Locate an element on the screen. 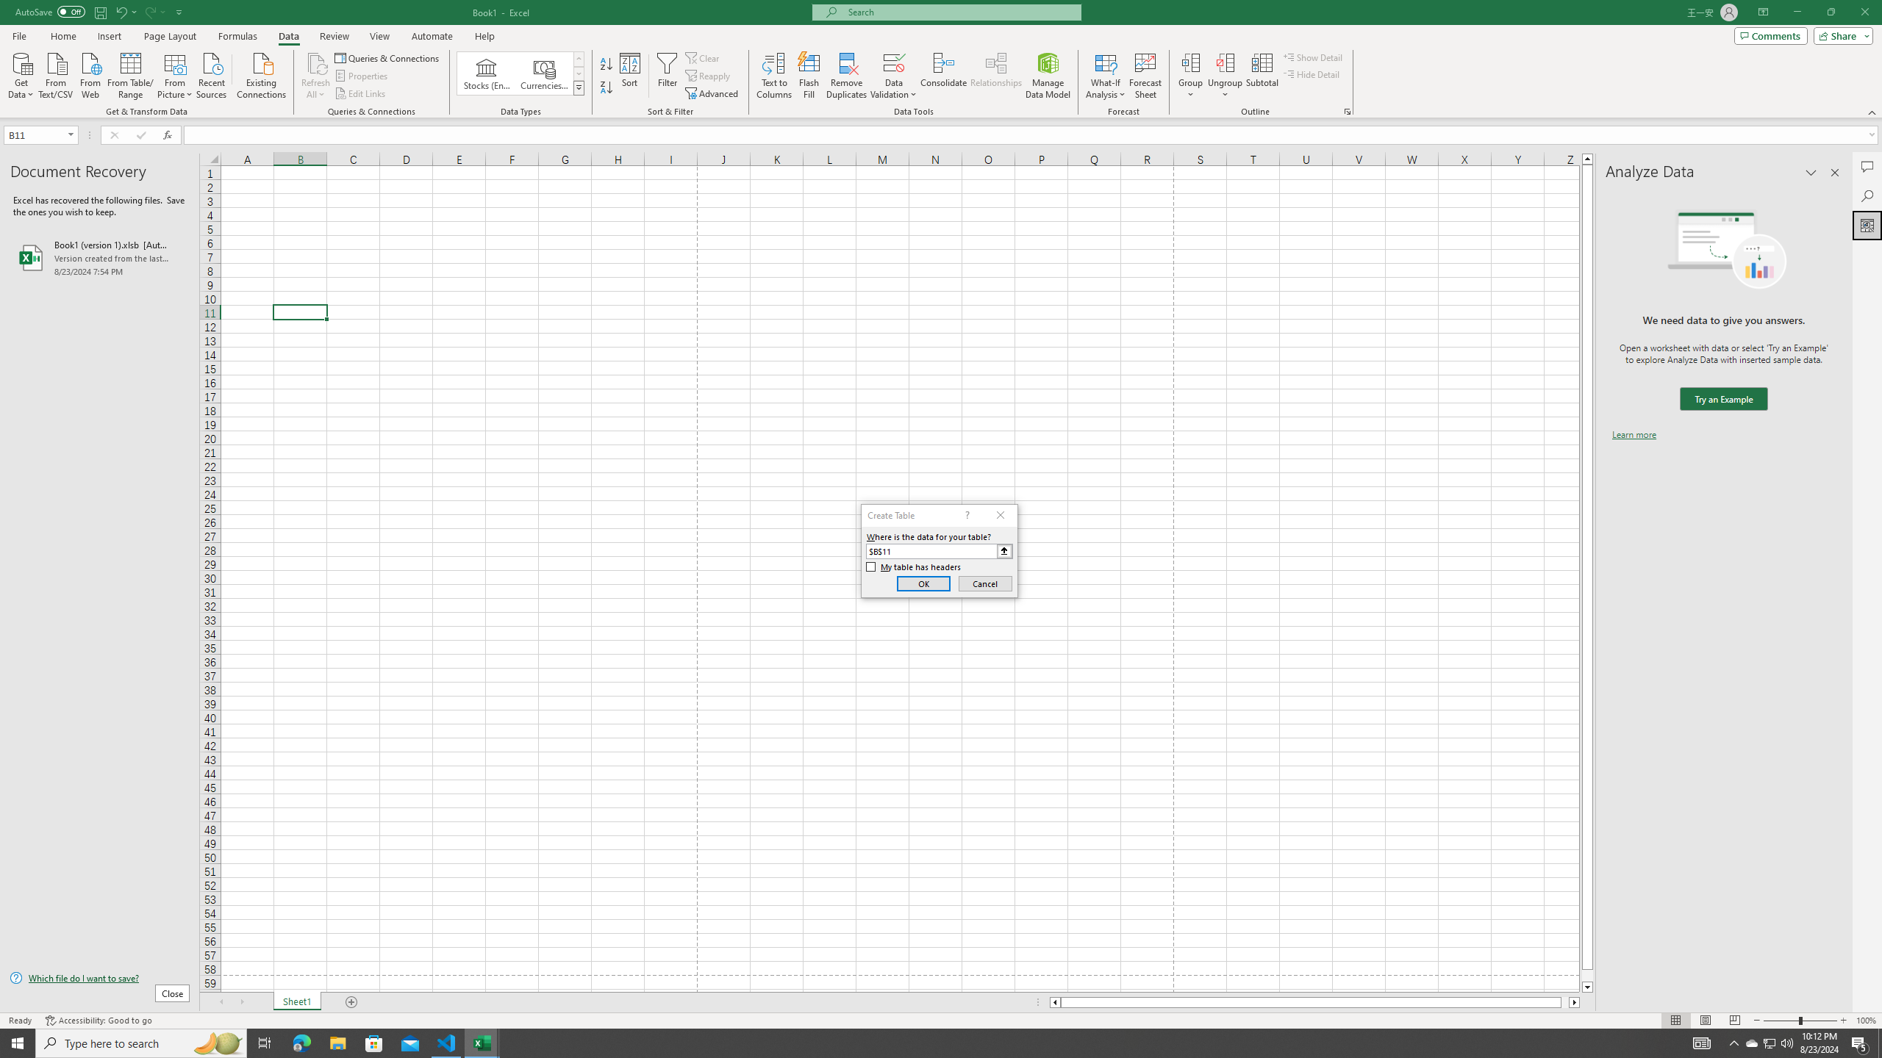 This screenshot has height=1058, width=1882. Group and Outline Settings is located at coordinates (1347, 112).